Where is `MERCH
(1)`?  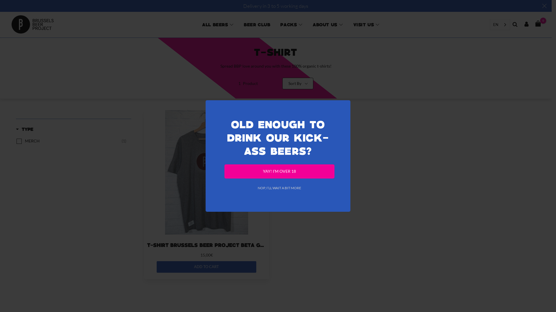
MERCH
(1) is located at coordinates (76, 141).